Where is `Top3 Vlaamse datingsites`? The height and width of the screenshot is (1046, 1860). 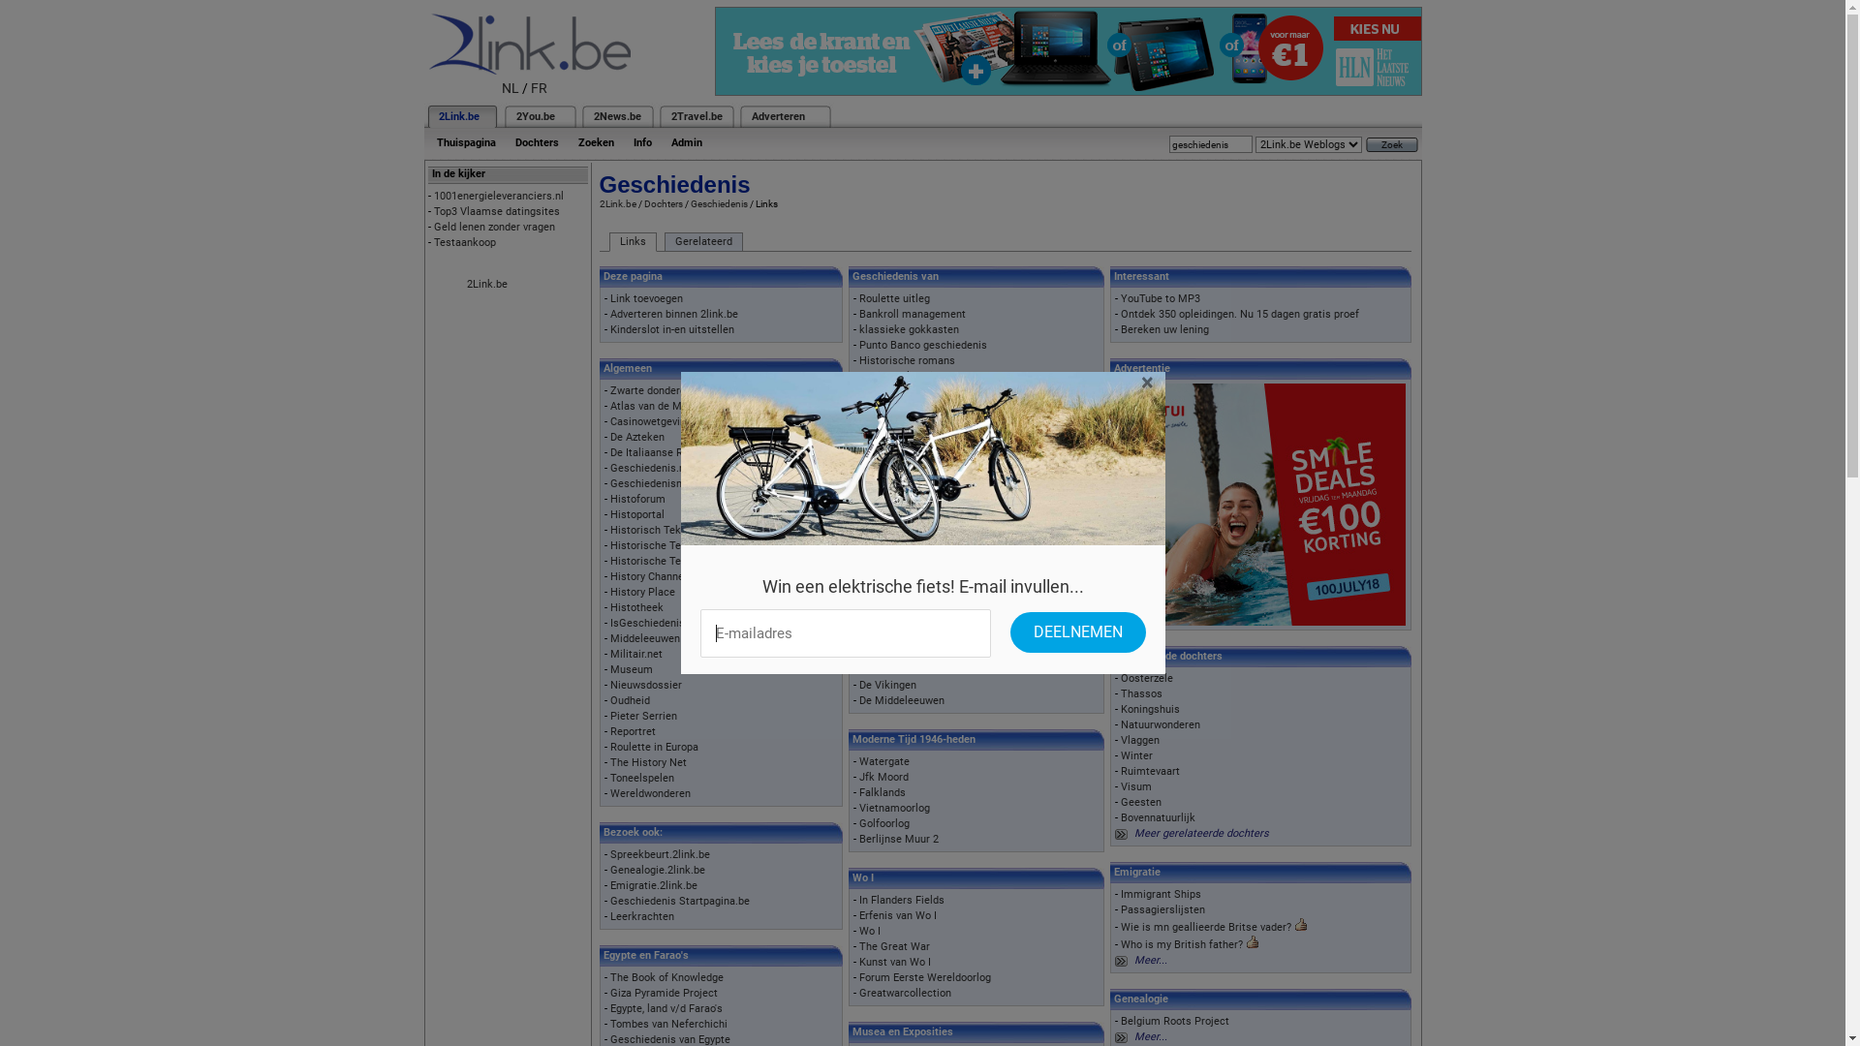
Top3 Vlaamse datingsites is located at coordinates (497, 211).